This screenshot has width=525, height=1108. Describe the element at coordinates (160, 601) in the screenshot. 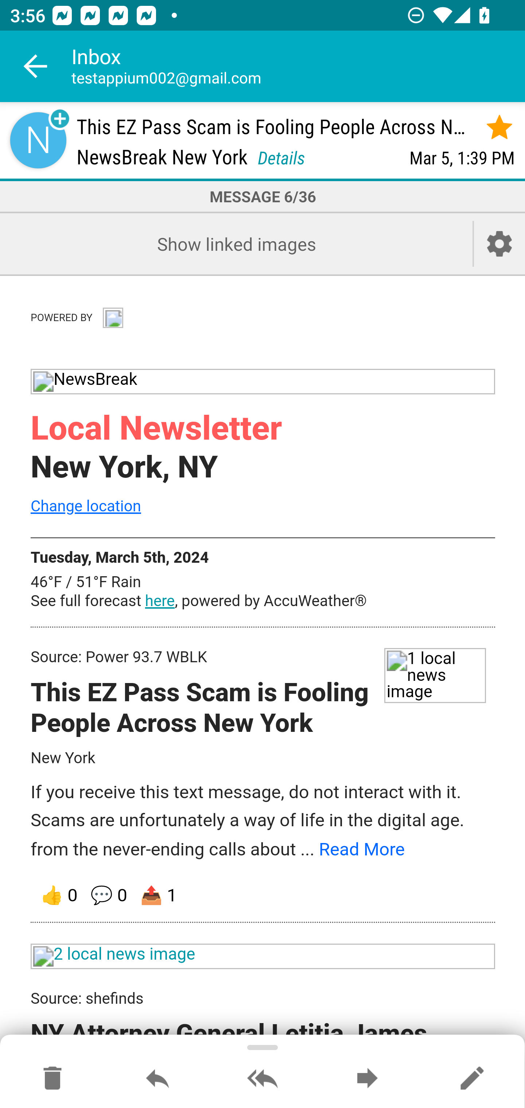

I see `here` at that location.